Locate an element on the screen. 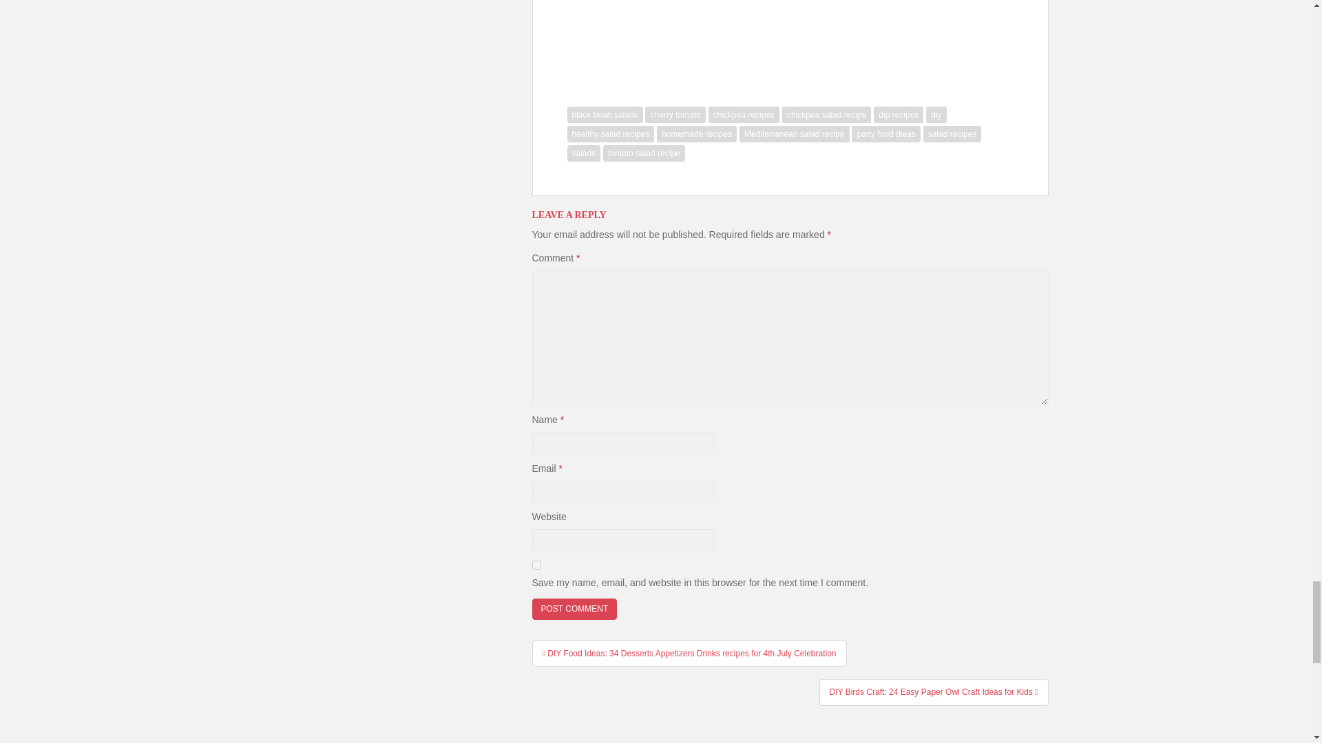 Image resolution: width=1322 pixels, height=743 pixels. yes is located at coordinates (536, 566).